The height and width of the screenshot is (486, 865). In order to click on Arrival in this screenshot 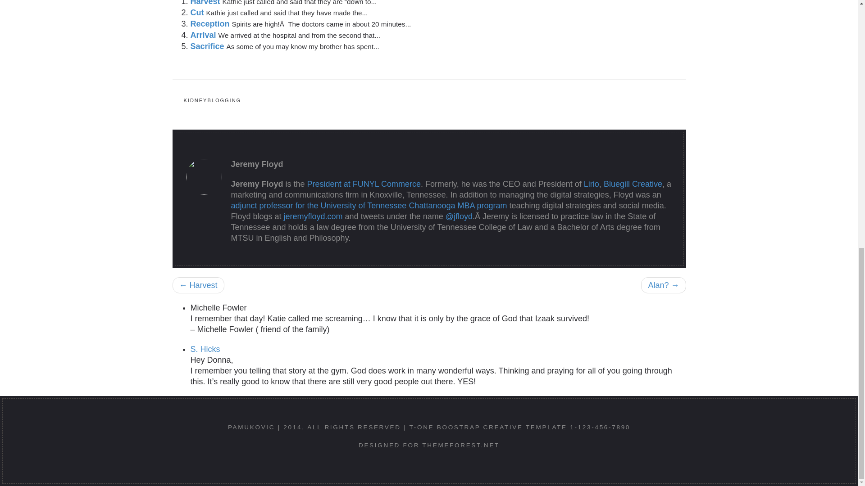, I will do `click(204, 35)`.